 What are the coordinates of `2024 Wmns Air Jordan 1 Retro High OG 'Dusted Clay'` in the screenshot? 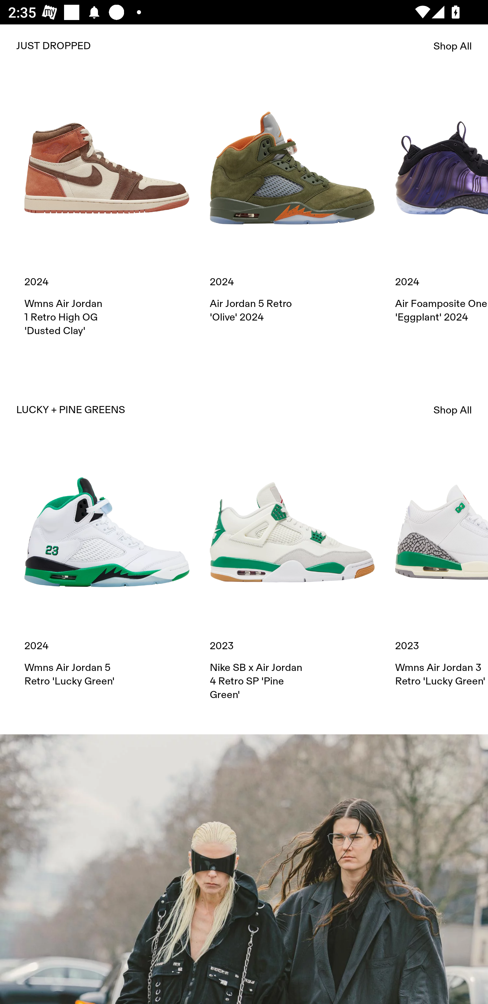 It's located at (107, 211).